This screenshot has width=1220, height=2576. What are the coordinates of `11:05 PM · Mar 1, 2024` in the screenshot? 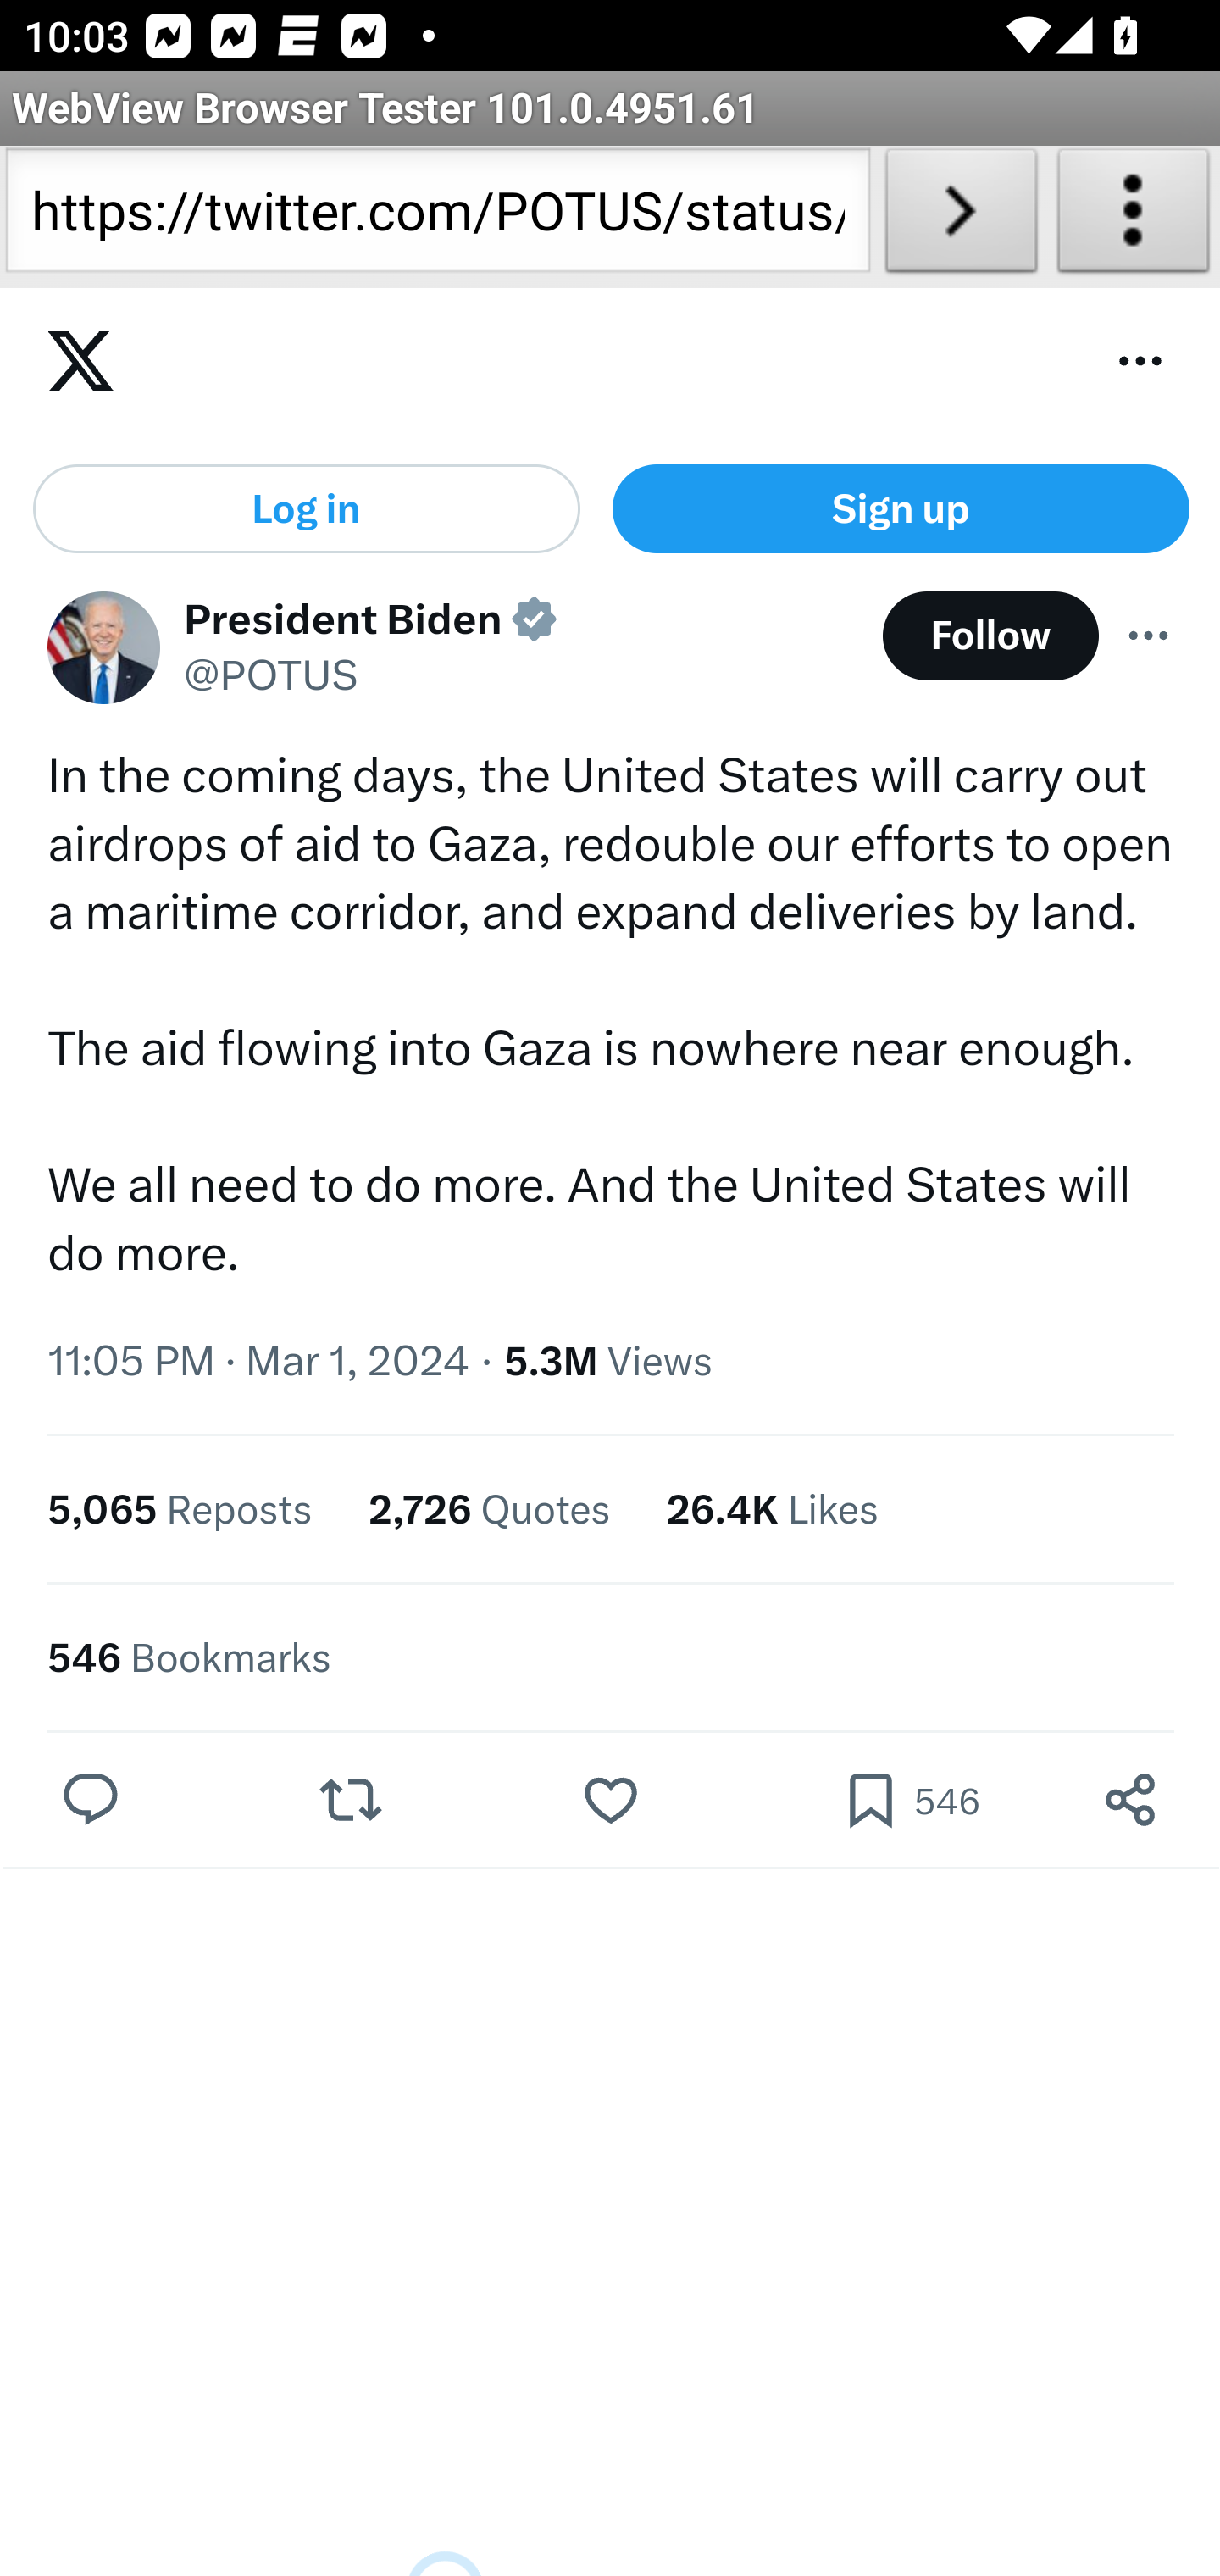 It's located at (259, 1363).